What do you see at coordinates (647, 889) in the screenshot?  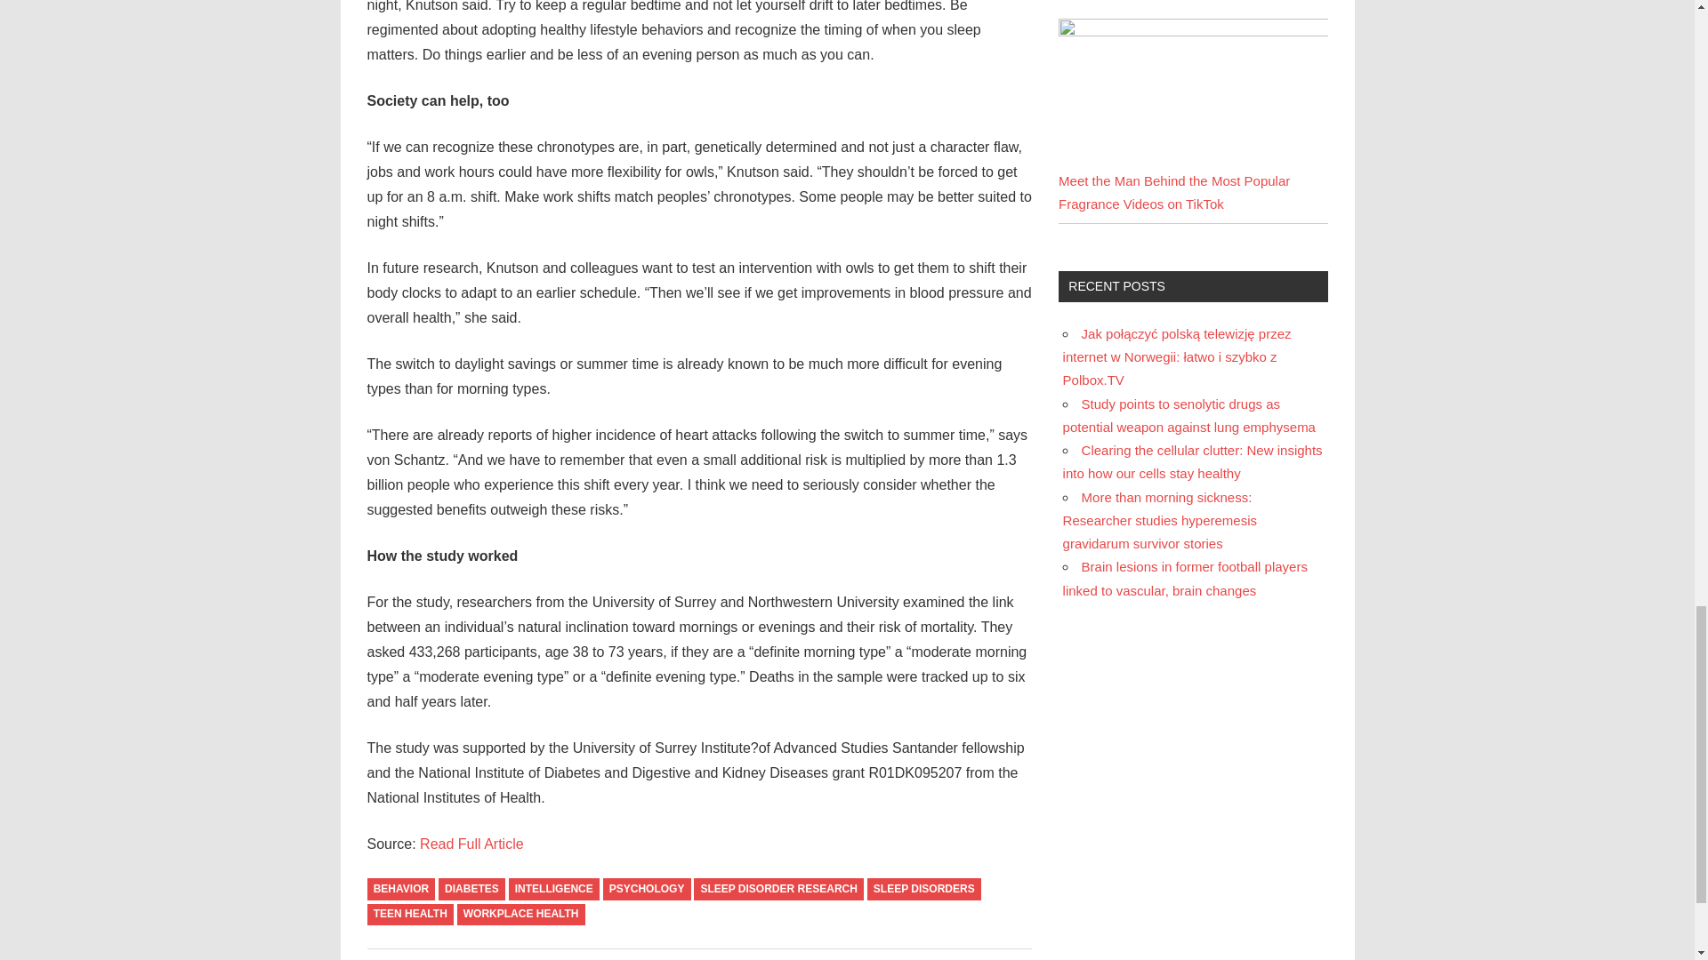 I see `PSYCHOLOGY` at bounding box center [647, 889].